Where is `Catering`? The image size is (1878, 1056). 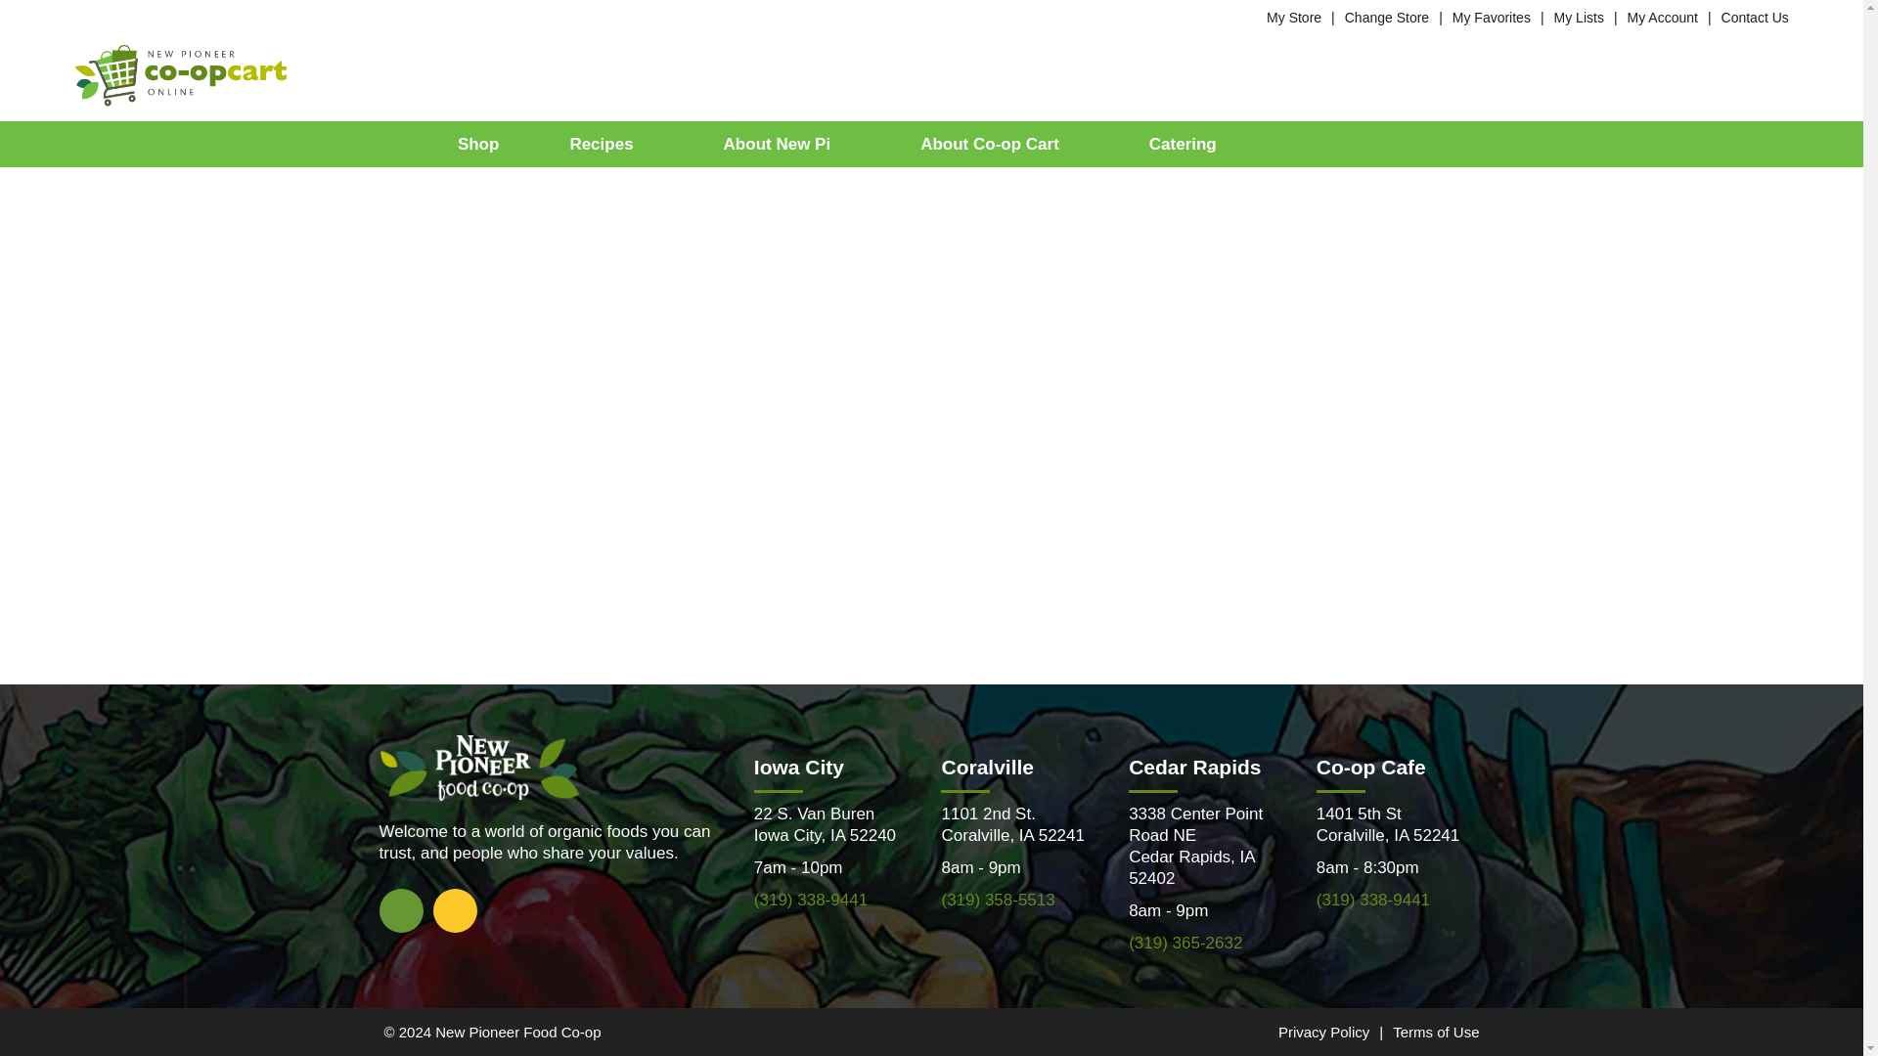 Catering is located at coordinates (1183, 144).